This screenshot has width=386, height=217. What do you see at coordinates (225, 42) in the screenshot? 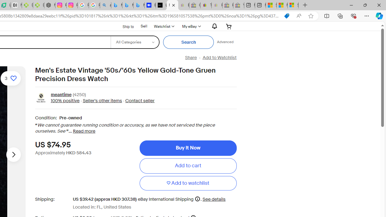
I see `Advanced Search` at bounding box center [225, 42].